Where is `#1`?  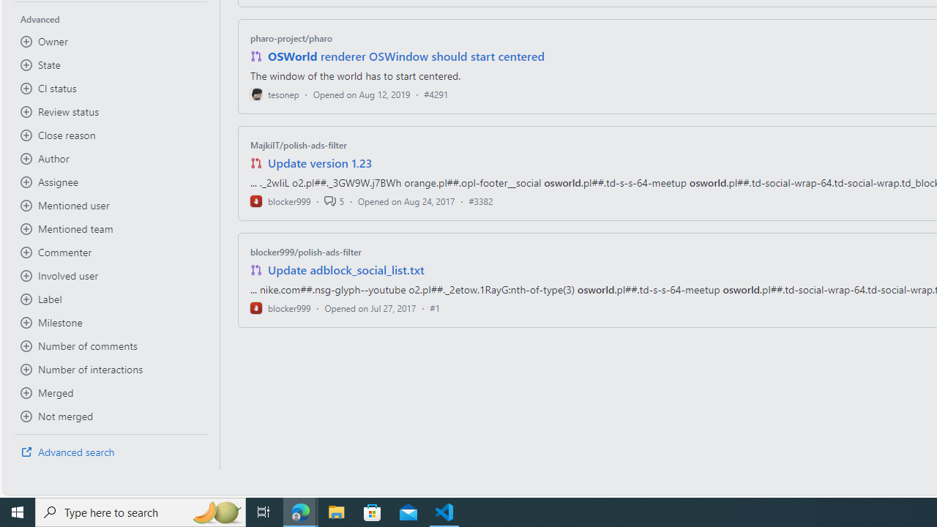 #1 is located at coordinates (435, 307).